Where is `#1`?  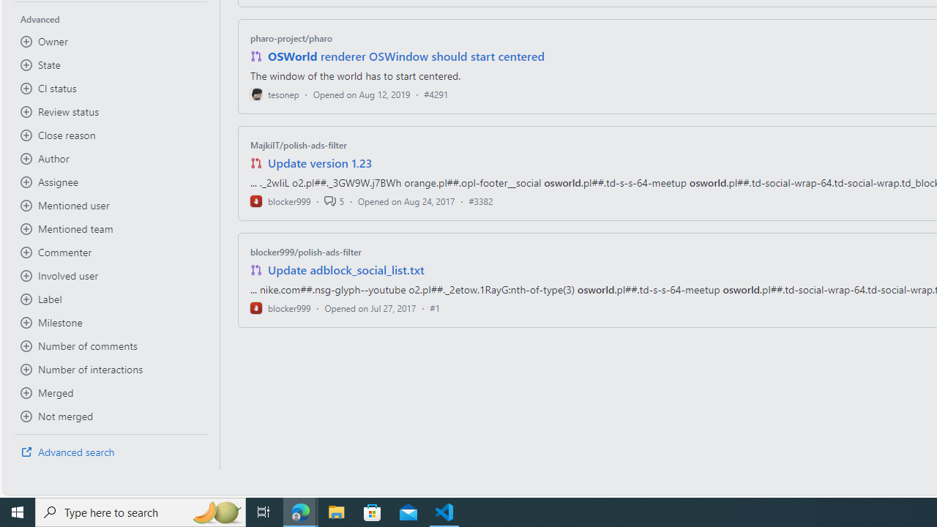 #1 is located at coordinates (435, 307).